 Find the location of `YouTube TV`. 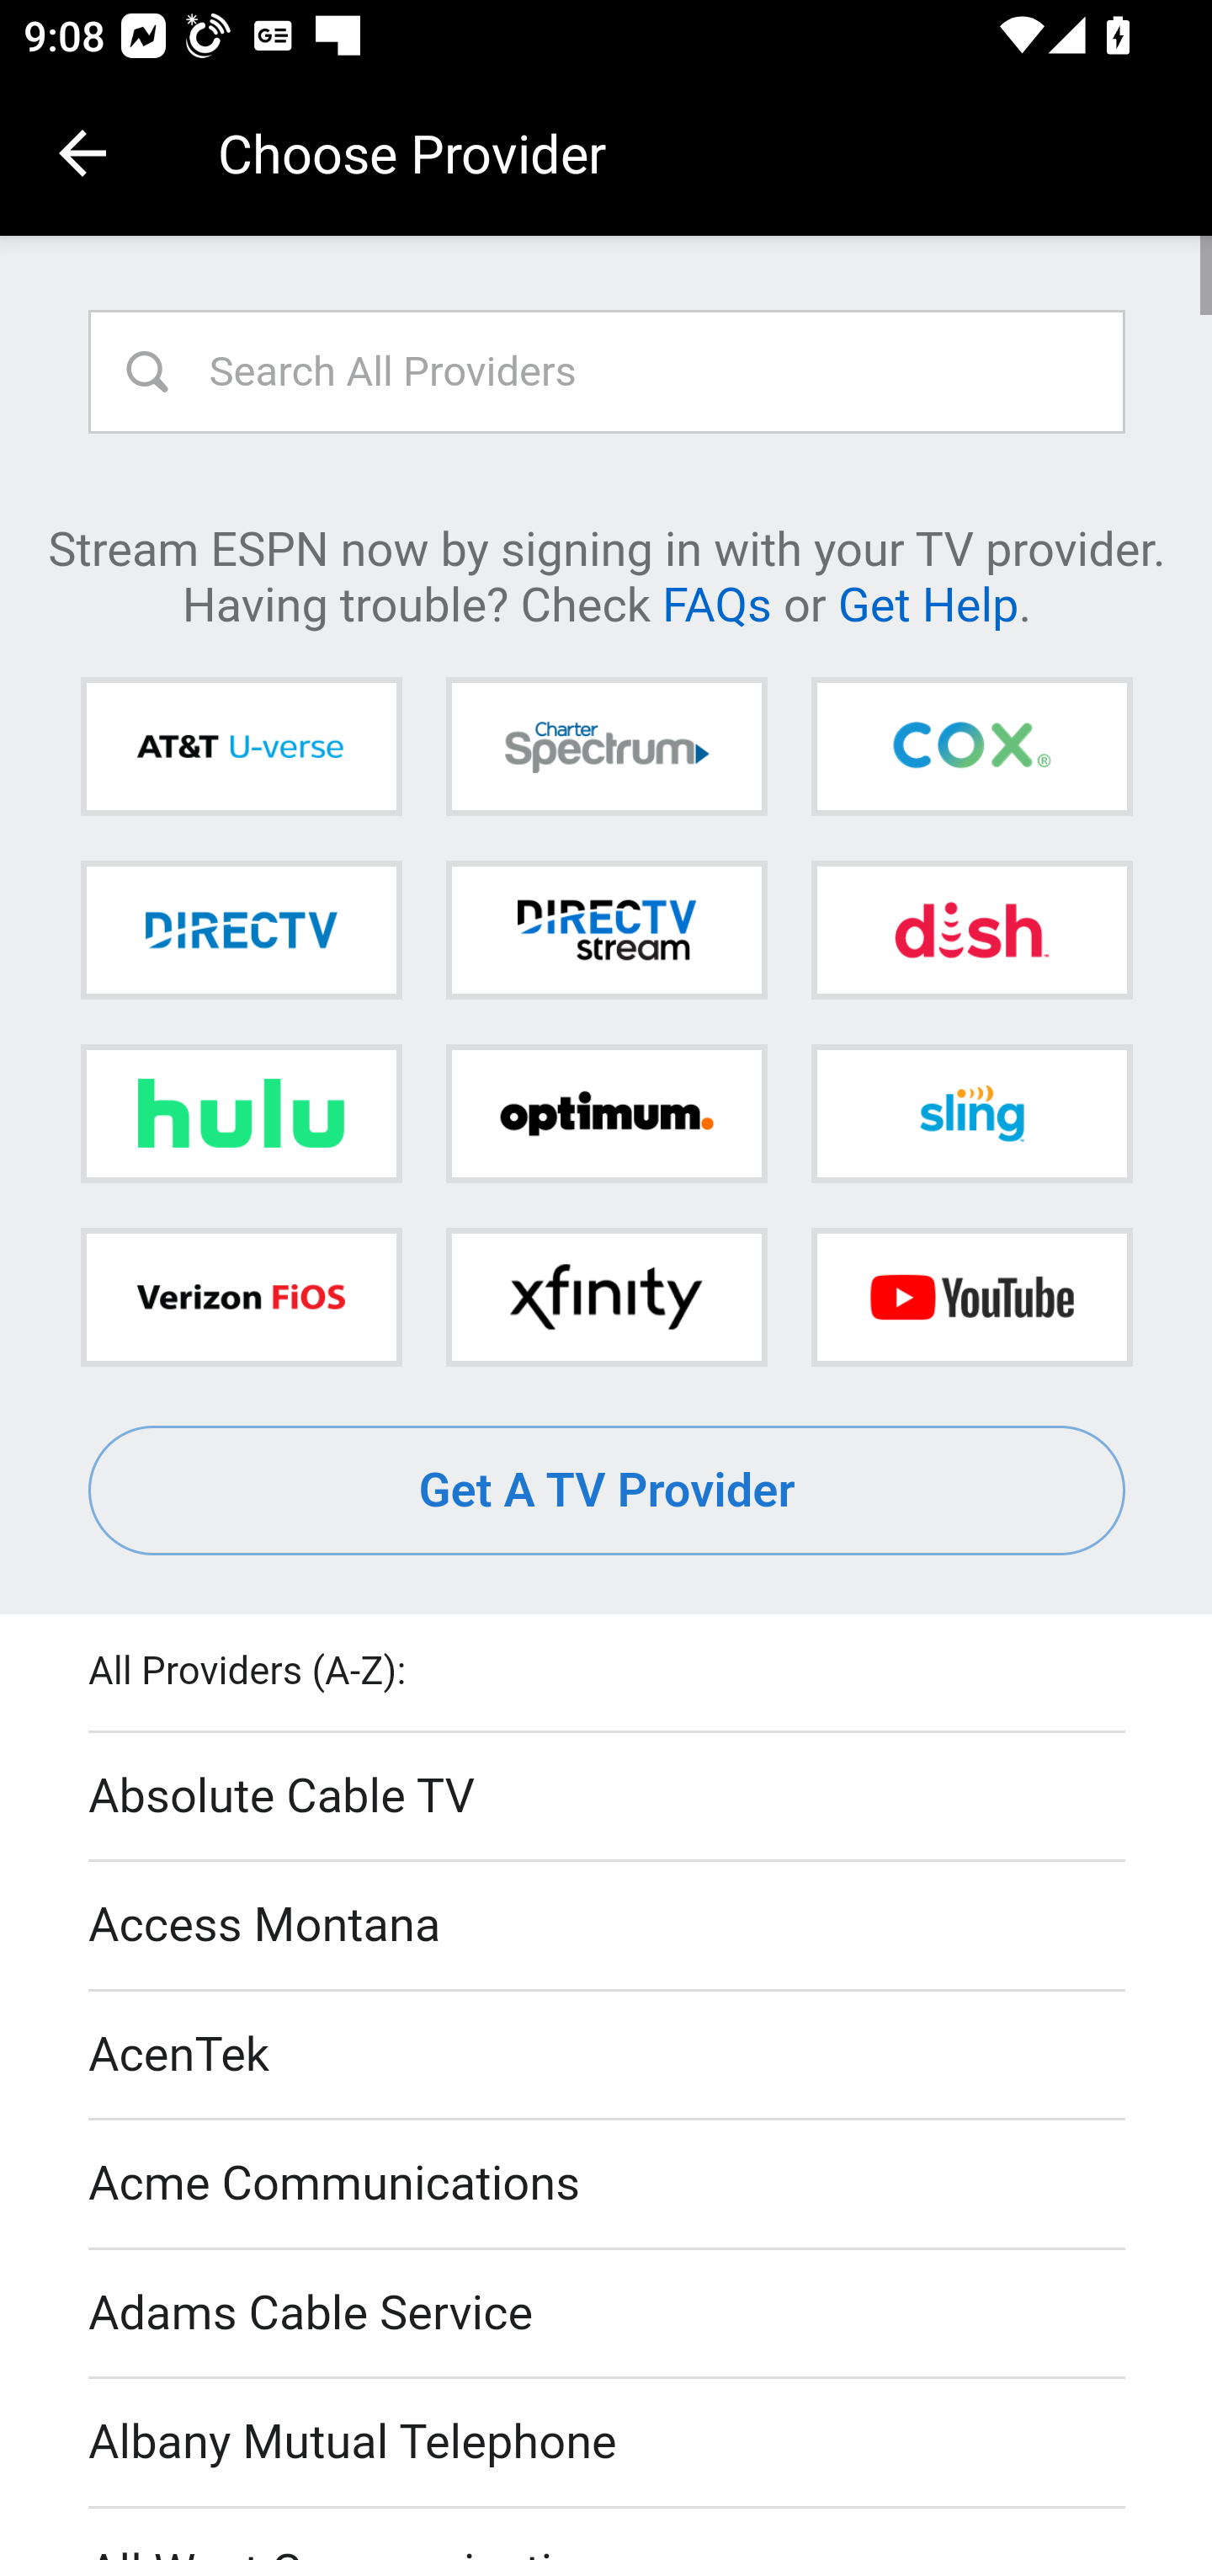

YouTube TV is located at coordinates (971, 1297).